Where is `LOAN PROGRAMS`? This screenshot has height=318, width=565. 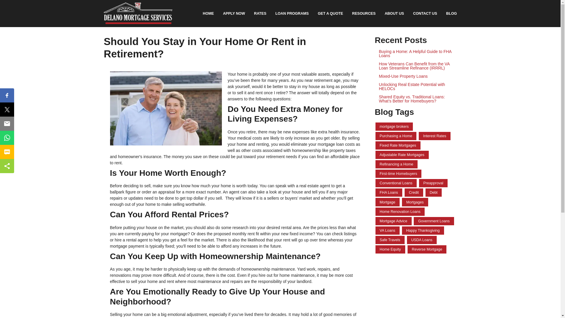
LOAN PROGRAMS is located at coordinates (292, 14).